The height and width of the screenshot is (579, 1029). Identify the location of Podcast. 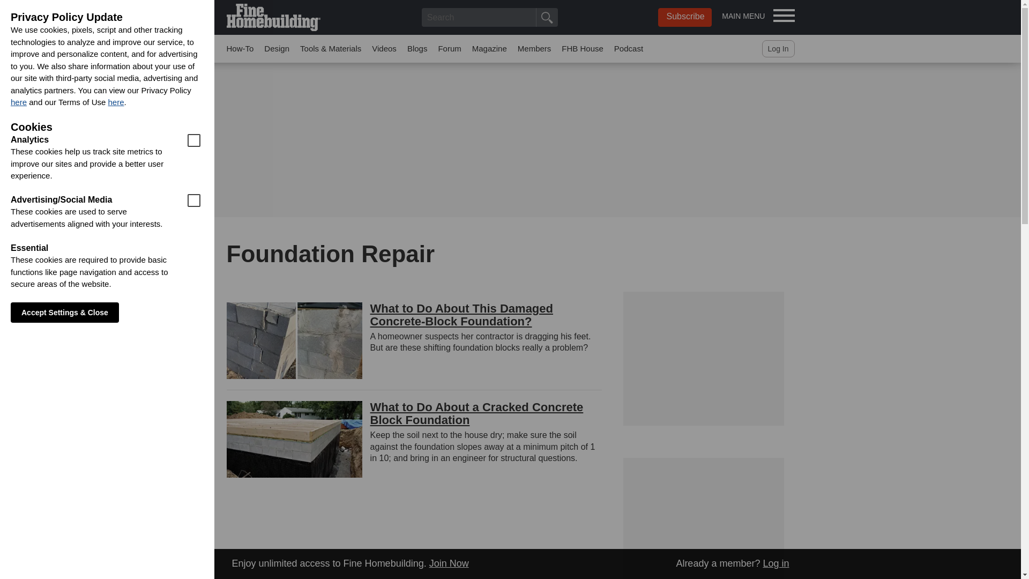
(629, 48).